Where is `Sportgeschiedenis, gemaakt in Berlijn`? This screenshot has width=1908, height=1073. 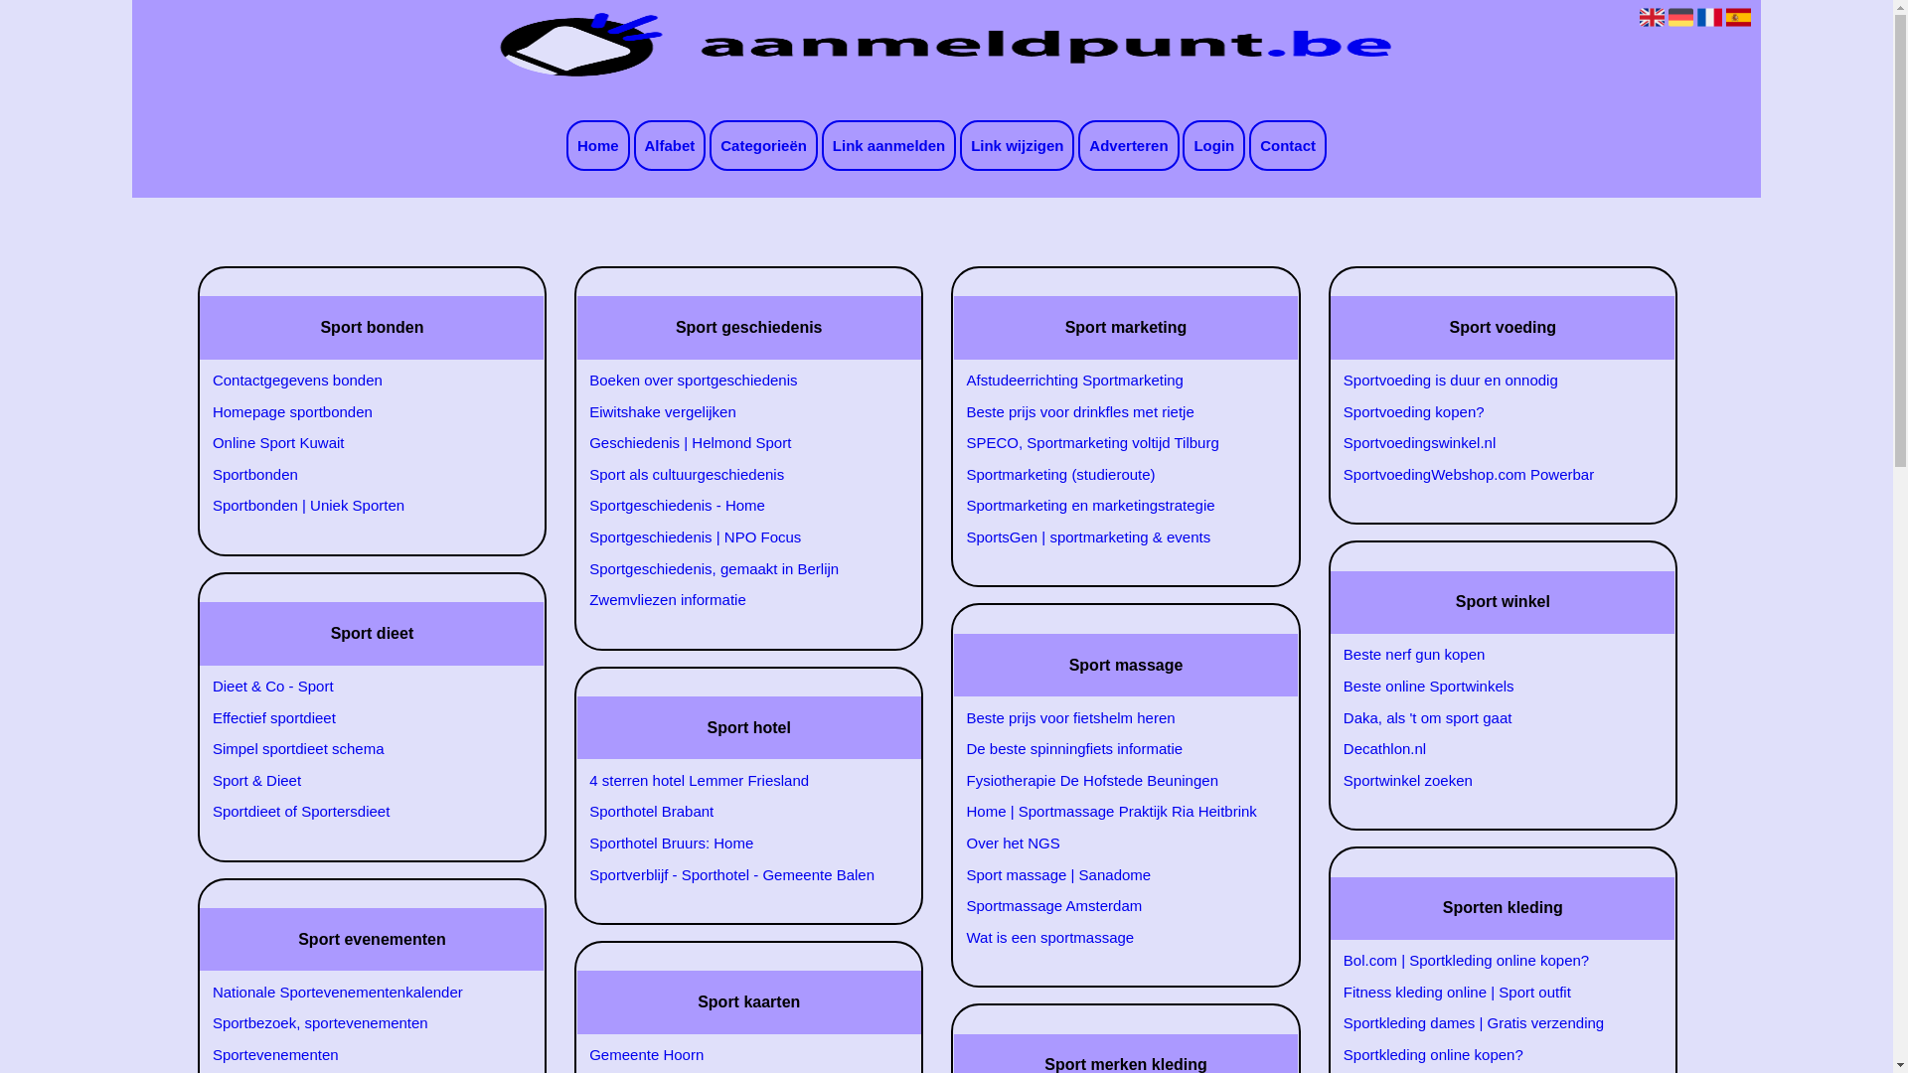
Sportgeschiedenis, gemaakt in Berlijn is located at coordinates (737, 569).